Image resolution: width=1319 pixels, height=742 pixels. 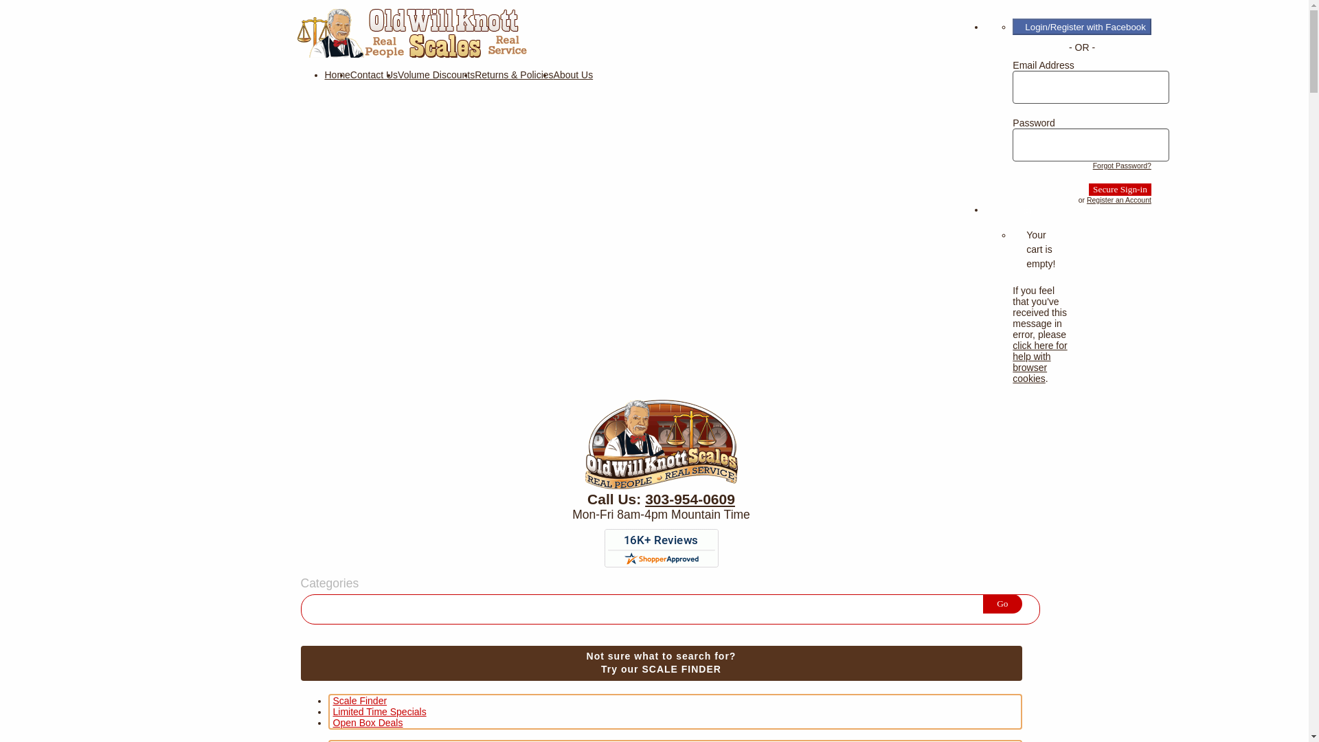 What do you see at coordinates (574, 74) in the screenshot?
I see `Go to the homepage` at bounding box center [574, 74].